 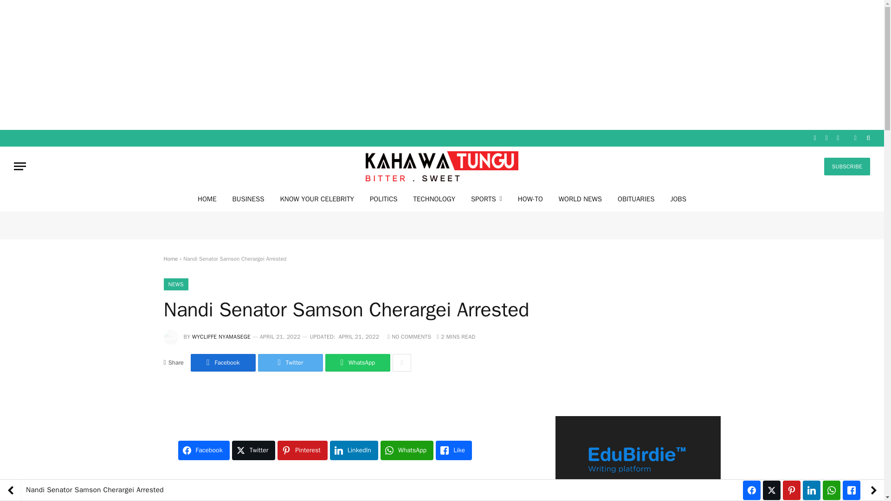 What do you see at coordinates (316, 199) in the screenshot?
I see `KNOW YOUR CELEBRITY` at bounding box center [316, 199].